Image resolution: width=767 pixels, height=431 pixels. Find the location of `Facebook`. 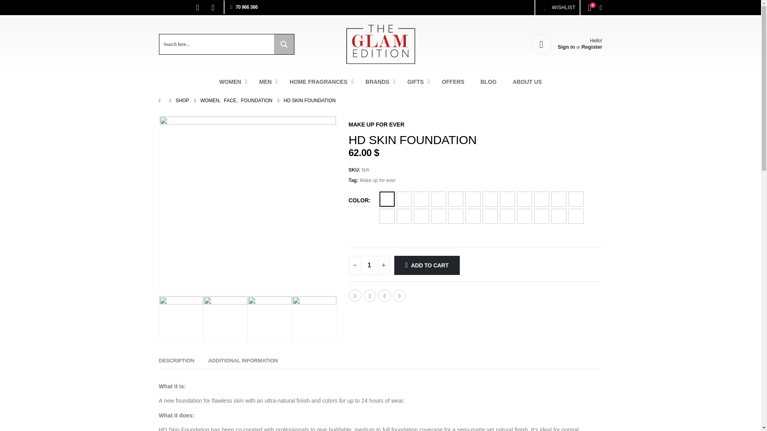

Facebook is located at coordinates (248, 204).